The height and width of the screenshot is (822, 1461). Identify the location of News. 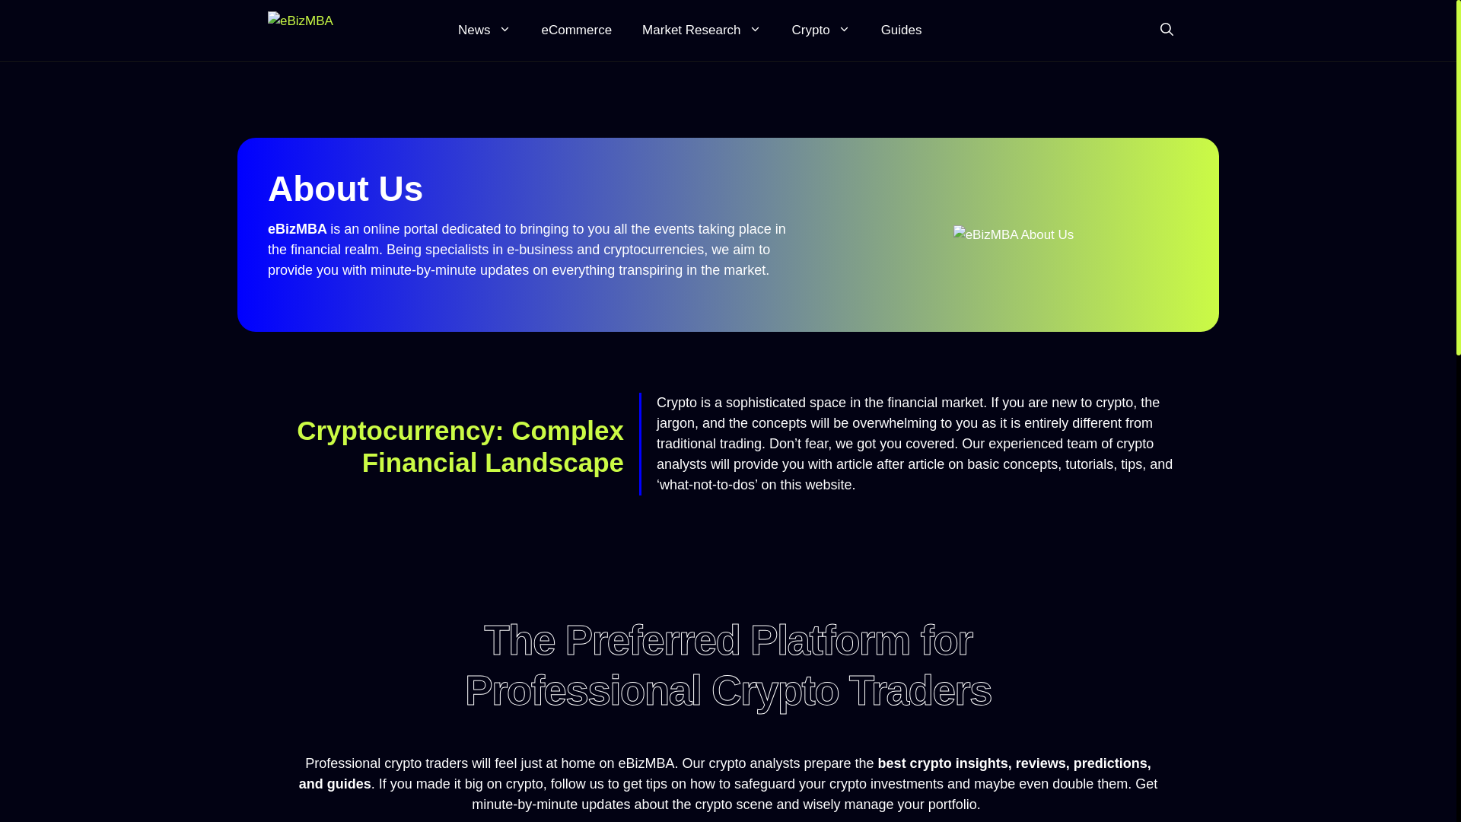
(484, 30).